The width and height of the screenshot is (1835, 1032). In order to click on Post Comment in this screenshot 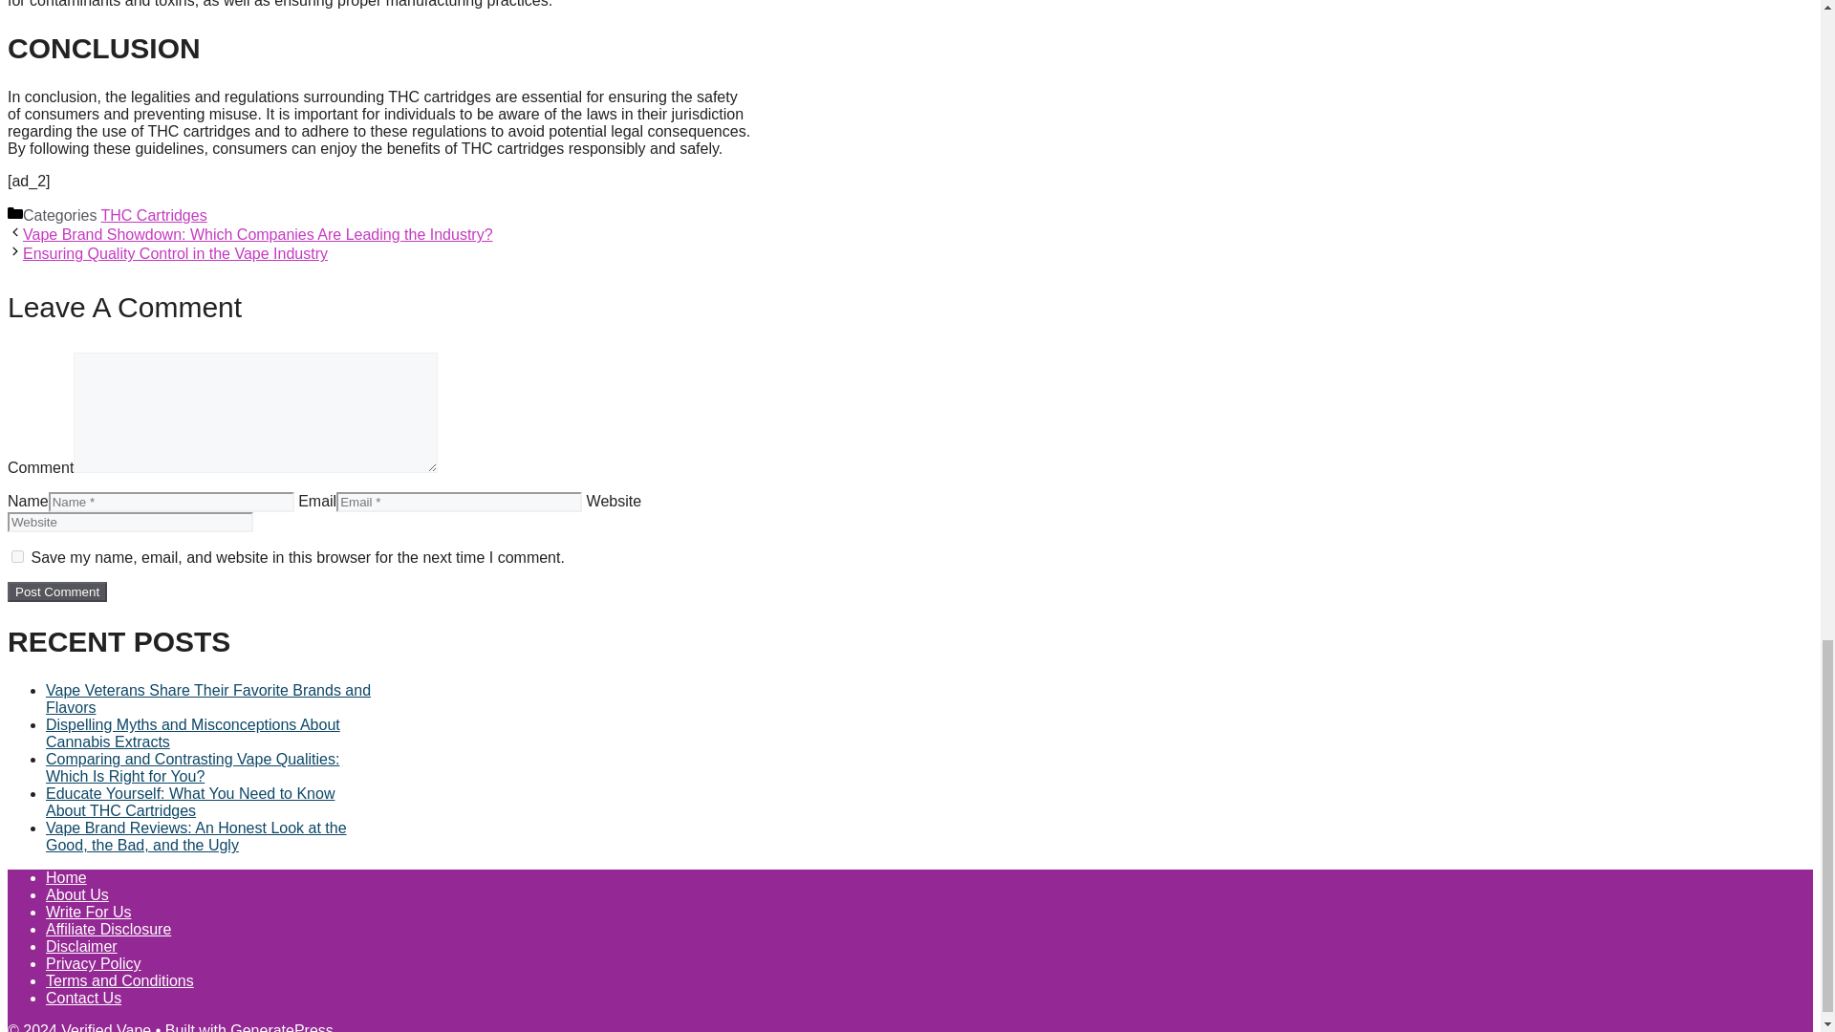, I will do `click(56, 591)`.